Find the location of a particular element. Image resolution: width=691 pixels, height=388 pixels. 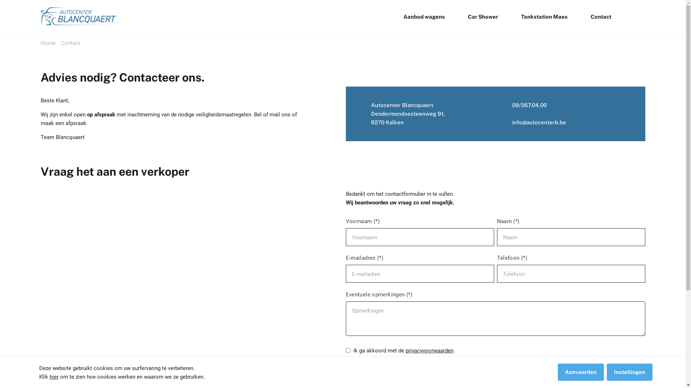

Tankstation Maes is located at coordinates (544, 17).